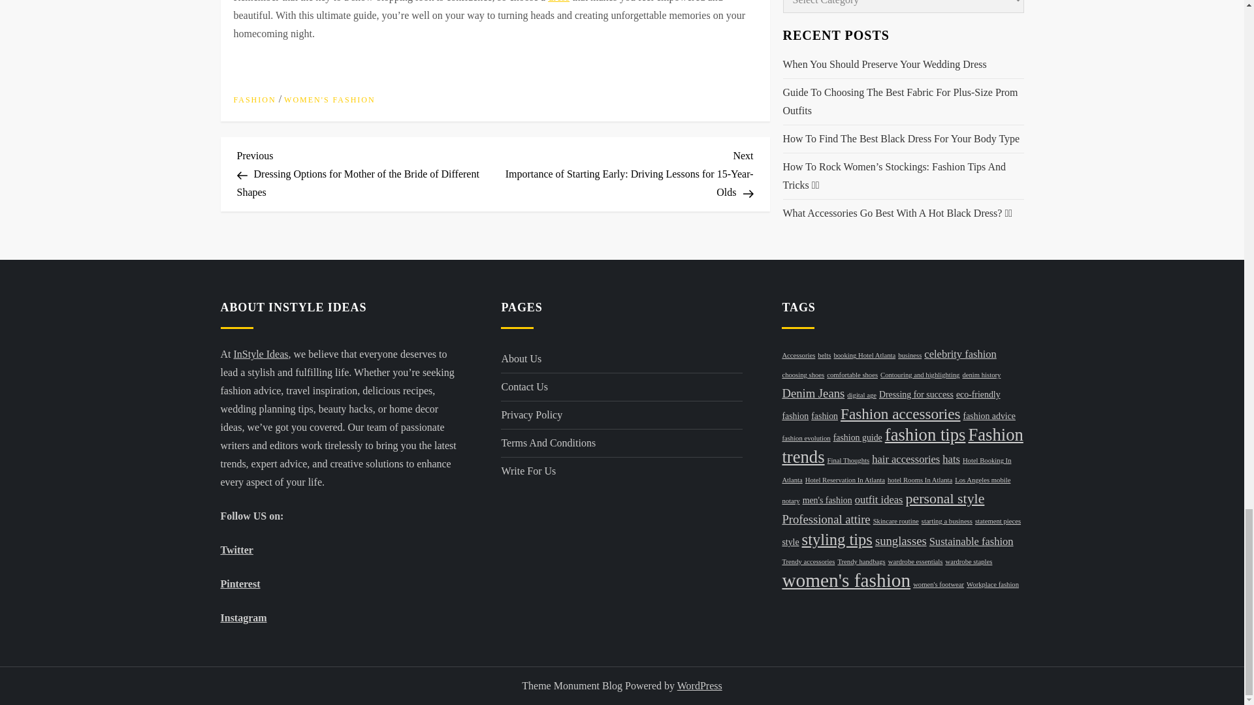 The height and width of the screenshot is (705, 1254). I want to click on dress, so click(558, 1).